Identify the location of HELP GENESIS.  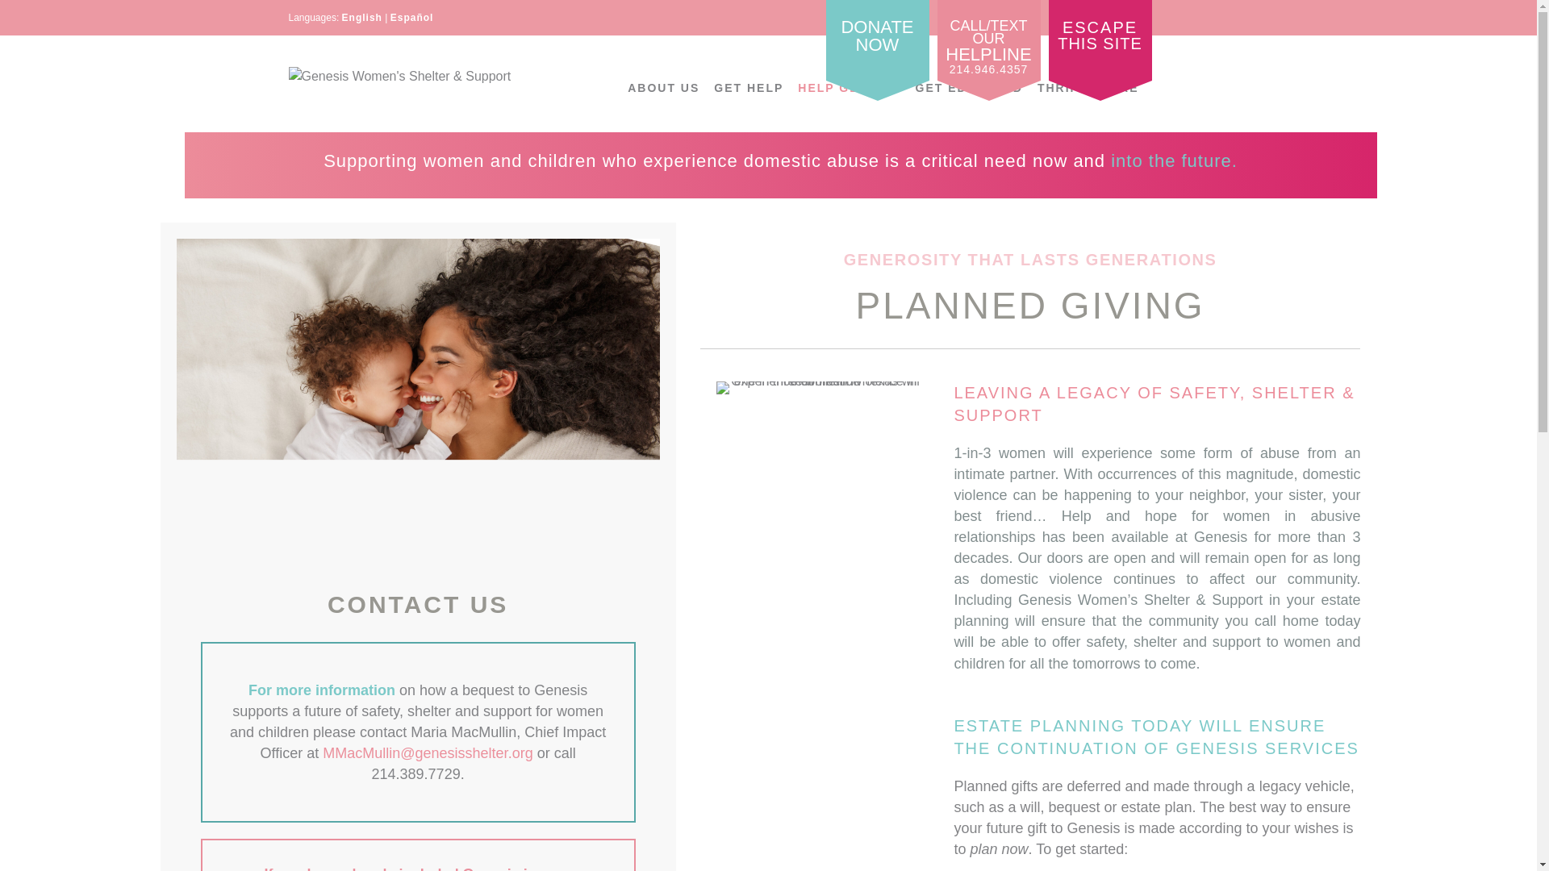
(1100, 40).